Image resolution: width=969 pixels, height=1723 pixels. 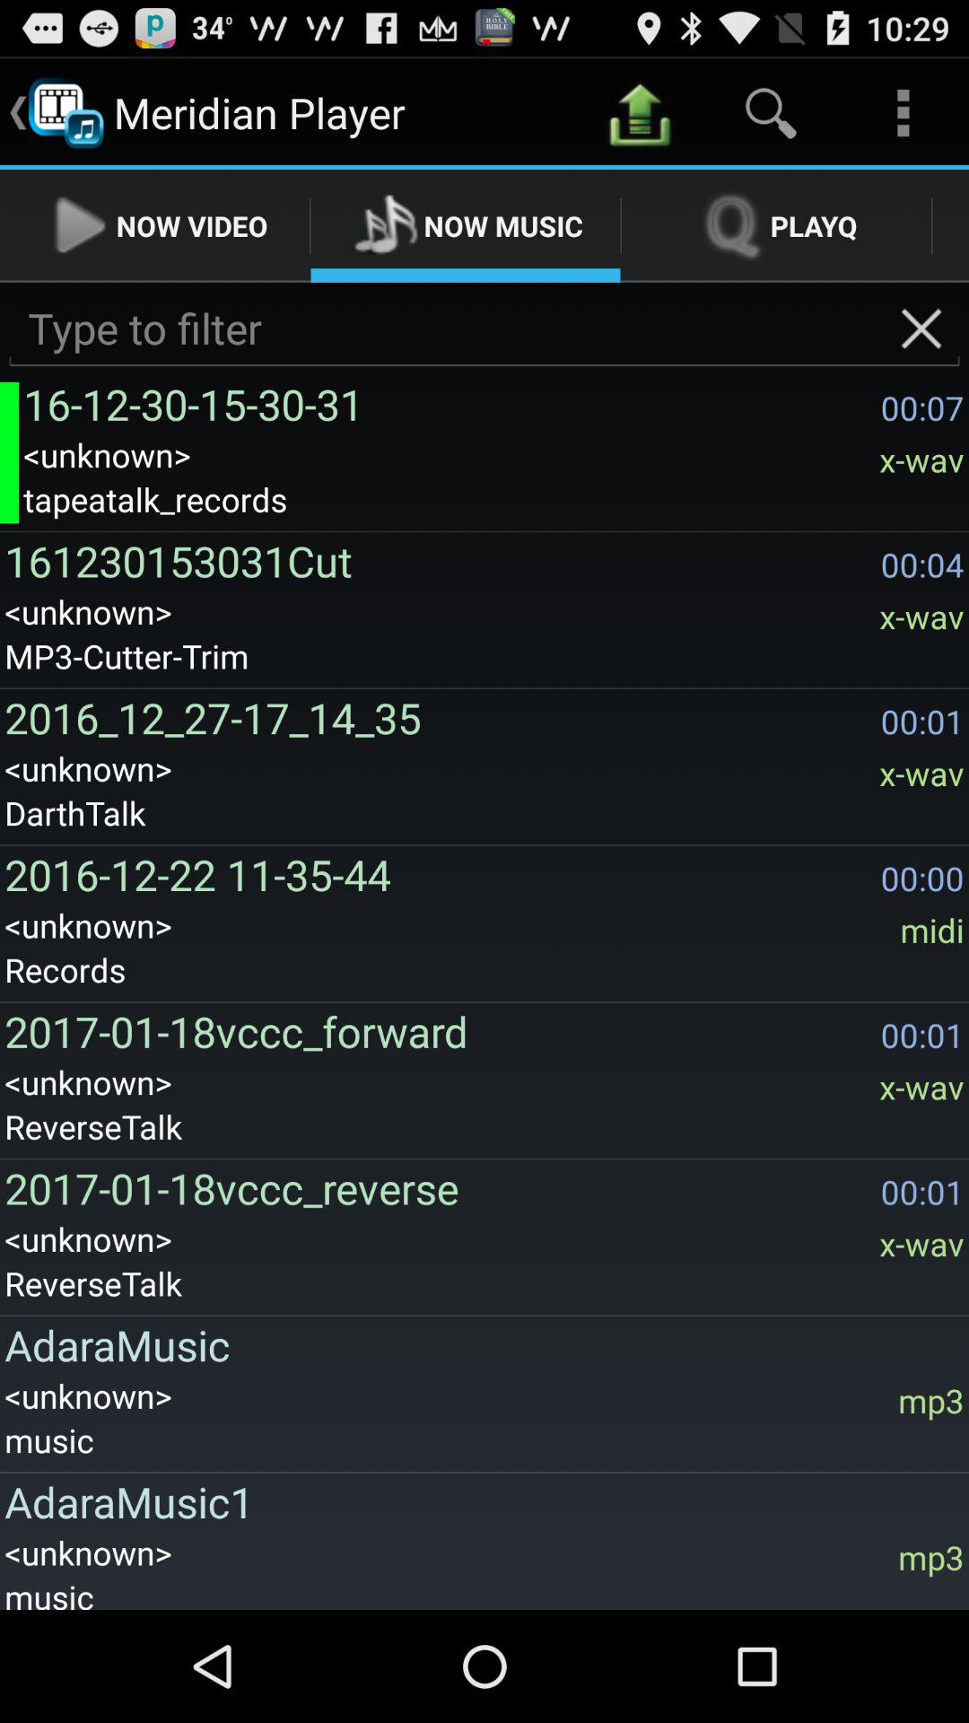 What do you see at coordinates (921, 328) in the screenshot?
I see `tap app next to the 16 12 30 icon` at bounding box center [921, 328].